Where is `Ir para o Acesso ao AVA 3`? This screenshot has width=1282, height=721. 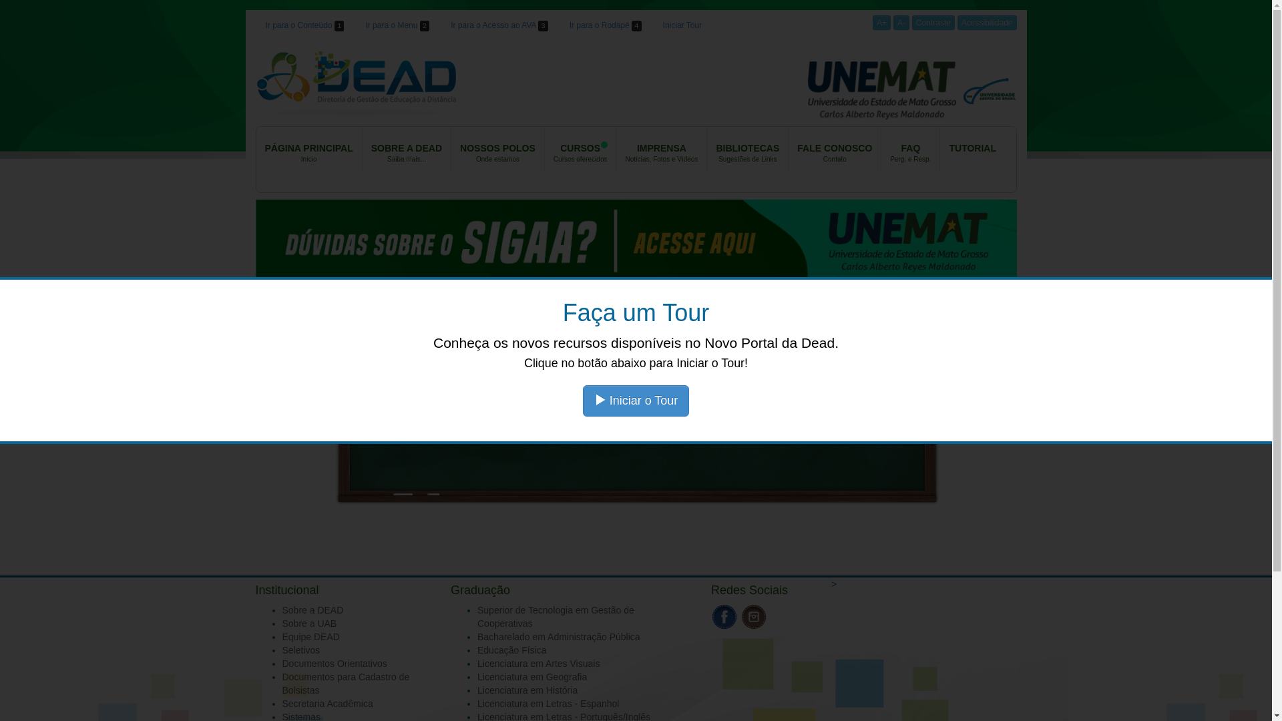 Ir para o Acesso ao AVA 3 is located at coordinates (499, 25).